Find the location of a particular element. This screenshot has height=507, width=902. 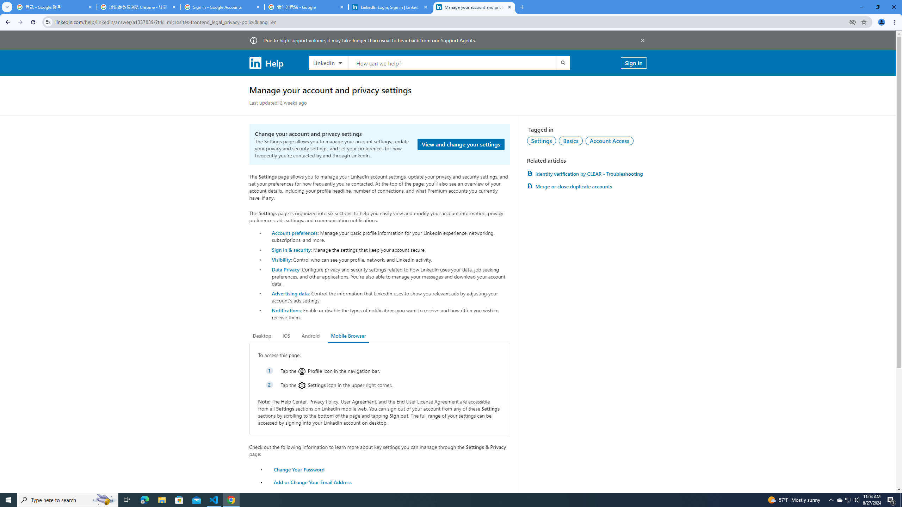

Add and Remove Mobile Phone Numbers is located at coordinates (321, 495).